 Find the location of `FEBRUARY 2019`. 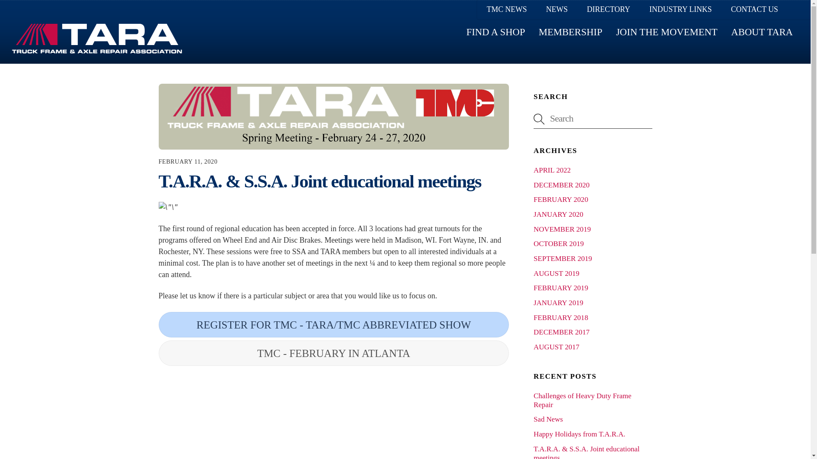

FEBRUARY 2019 is located at coordinates (561, 288).